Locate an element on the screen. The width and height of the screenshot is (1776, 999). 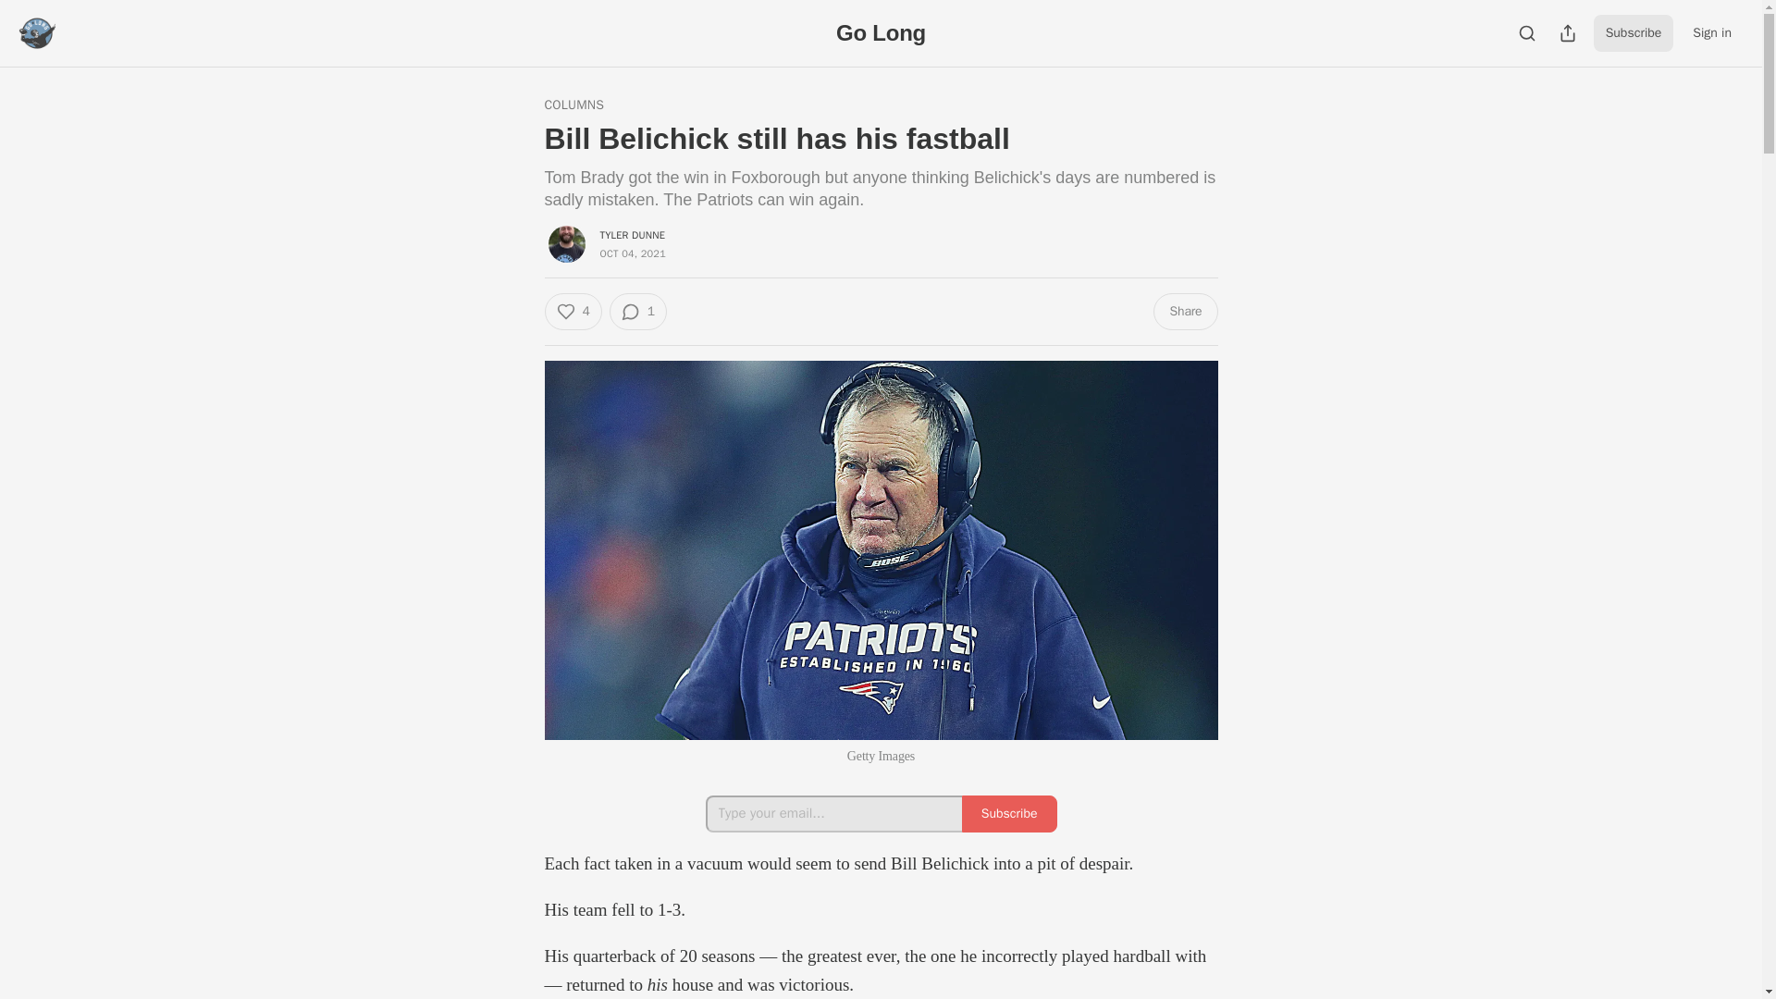
Sign in is located at coordinates (1711, 33).